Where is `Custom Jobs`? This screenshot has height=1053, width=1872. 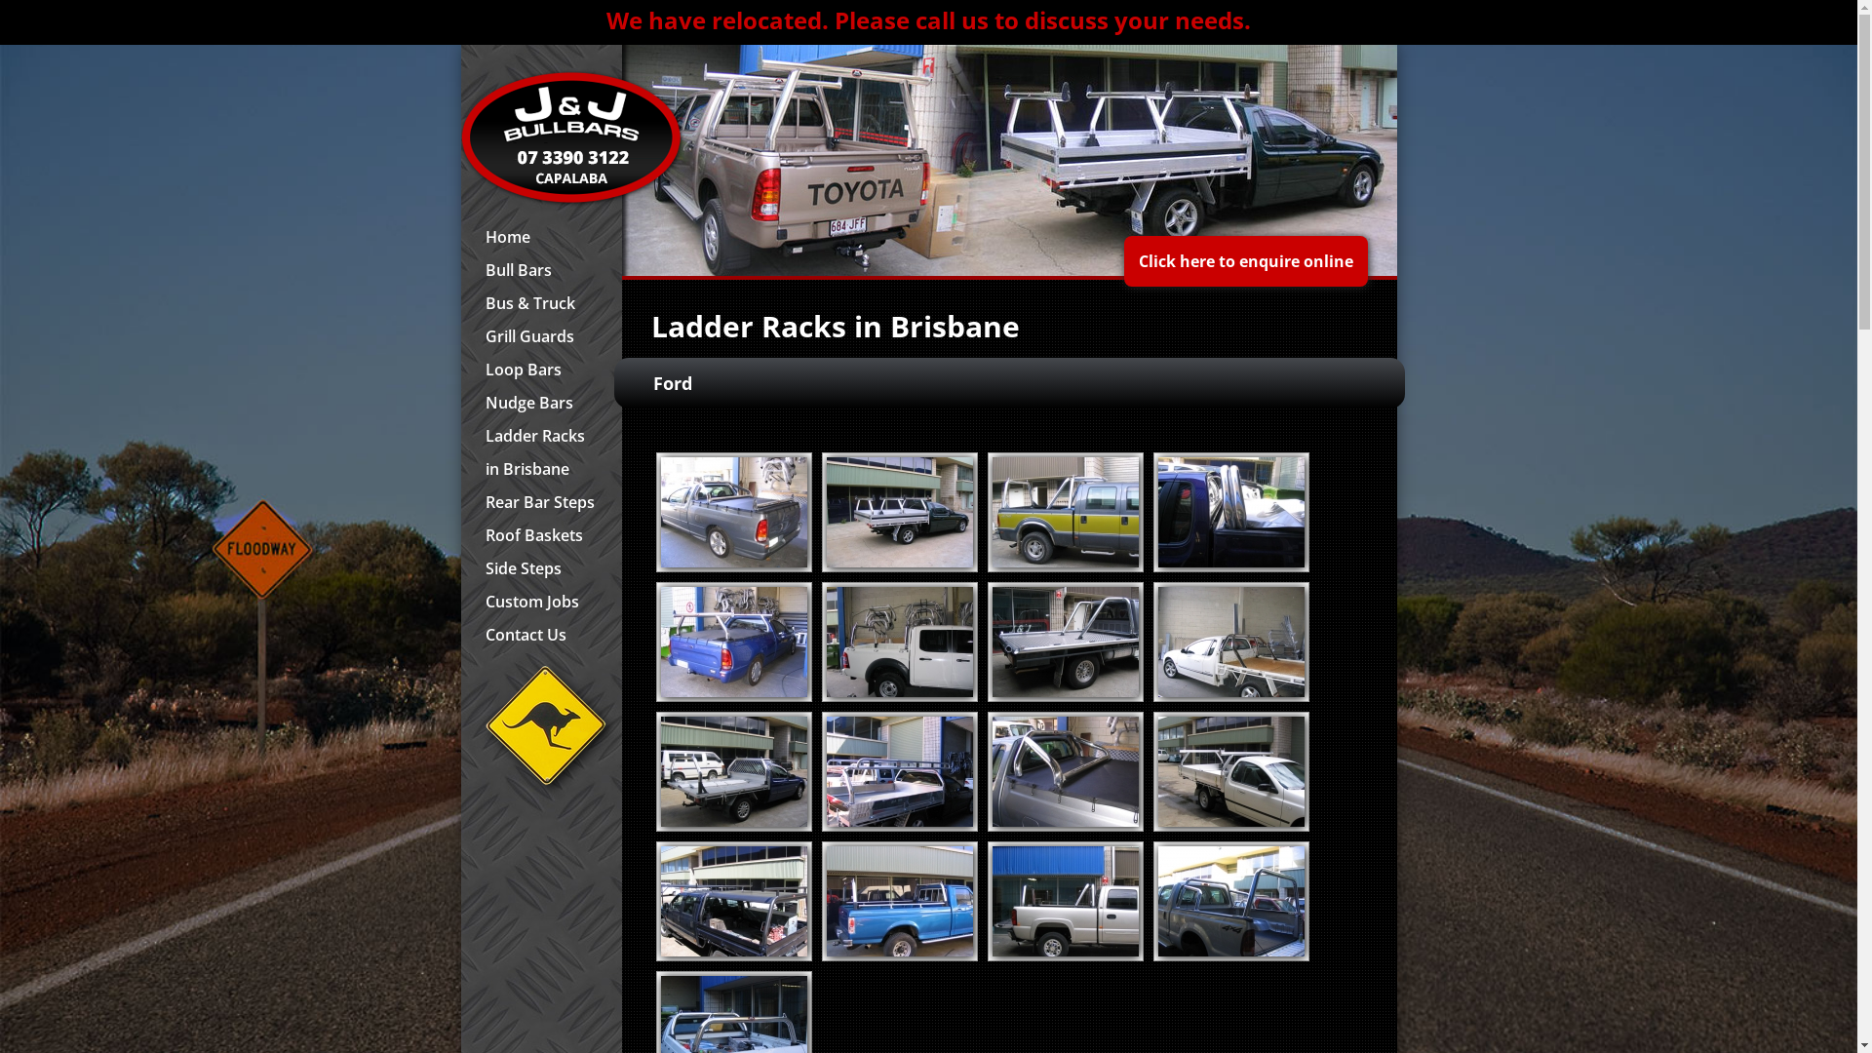
Custom Jobs is located at coordinates (540, 602).